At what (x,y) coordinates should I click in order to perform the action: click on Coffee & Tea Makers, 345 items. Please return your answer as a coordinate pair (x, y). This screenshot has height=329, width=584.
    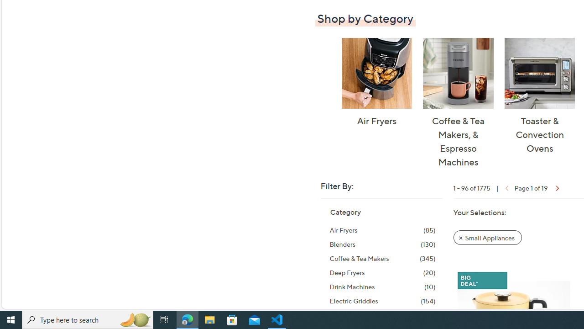
    Looking at the image, I should click on (382, 259).